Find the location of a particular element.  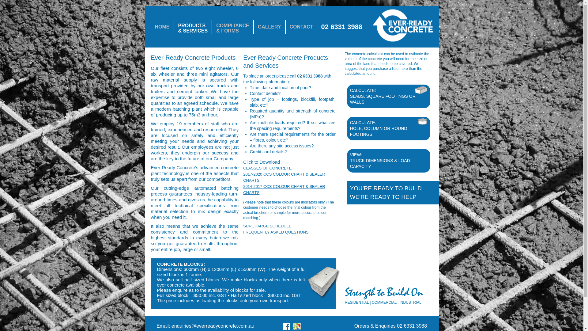

CALCULATE:
SLABS, SQUARE FOOTINGS OR WALLS is located at coordinates (389, 96).